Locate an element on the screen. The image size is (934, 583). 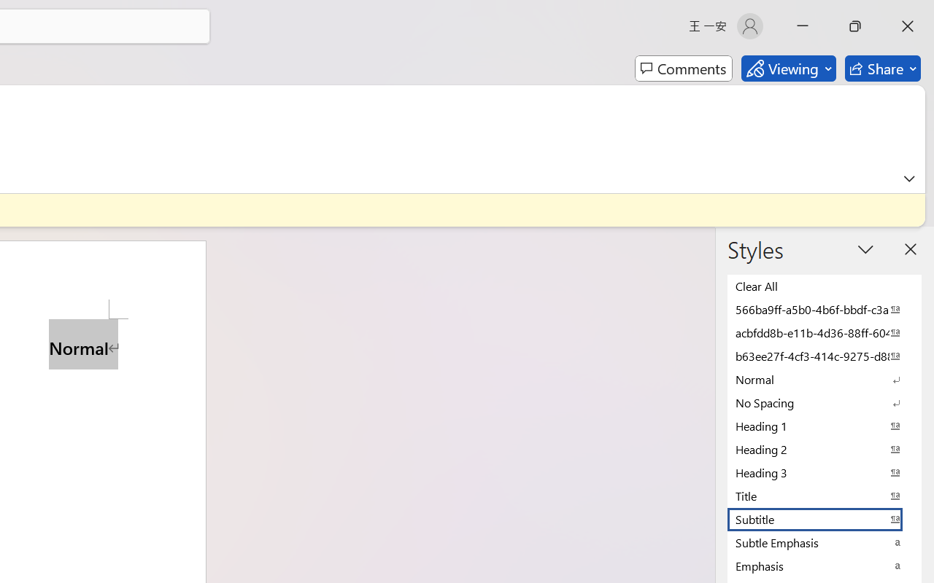
No Spacing is located at coordinates (825, 402).